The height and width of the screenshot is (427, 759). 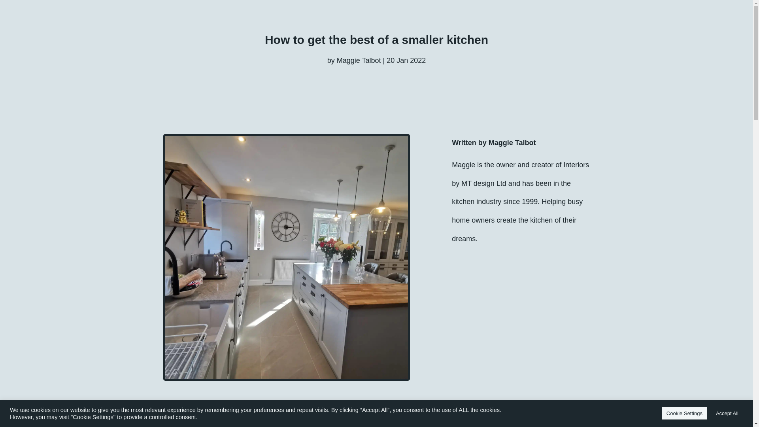 What do you see at coordinates (685, 413) in the screenshot?
I see `Cookie Settings` at bounding box center [685, 413].